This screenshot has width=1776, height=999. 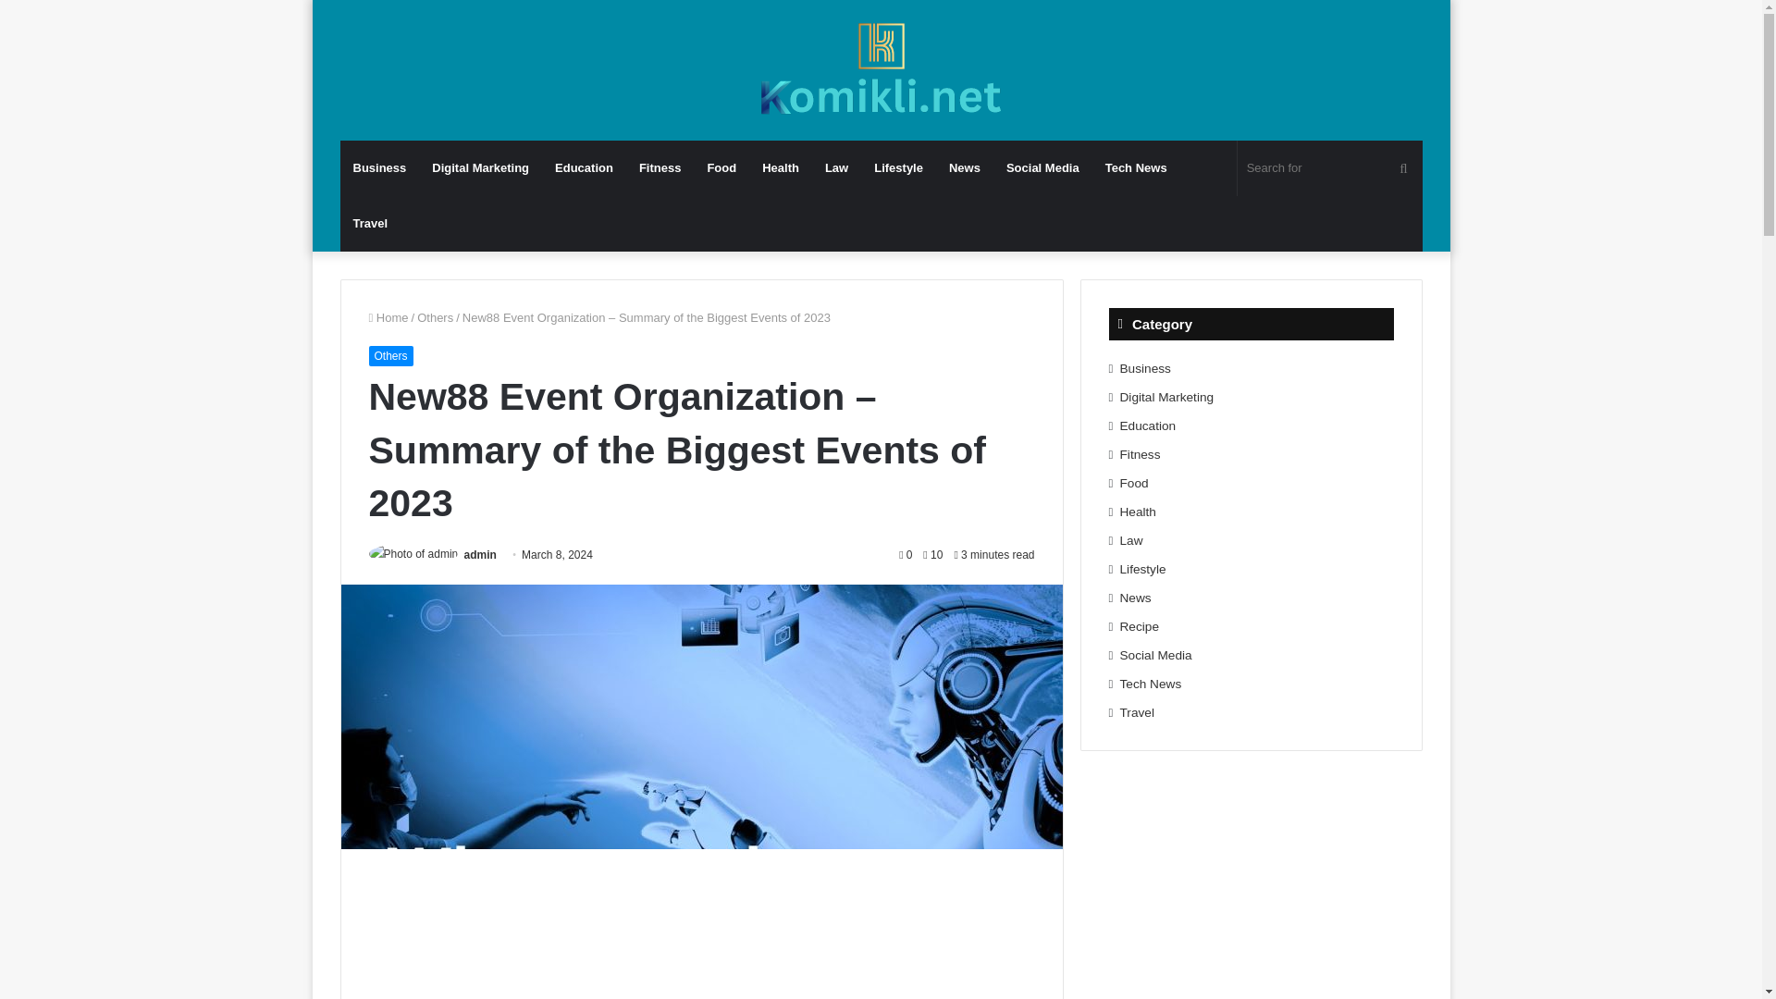 What do you see at coordinates (370, 224) in the screenshot?
I see `Travel` at bounding box center [370, 224].